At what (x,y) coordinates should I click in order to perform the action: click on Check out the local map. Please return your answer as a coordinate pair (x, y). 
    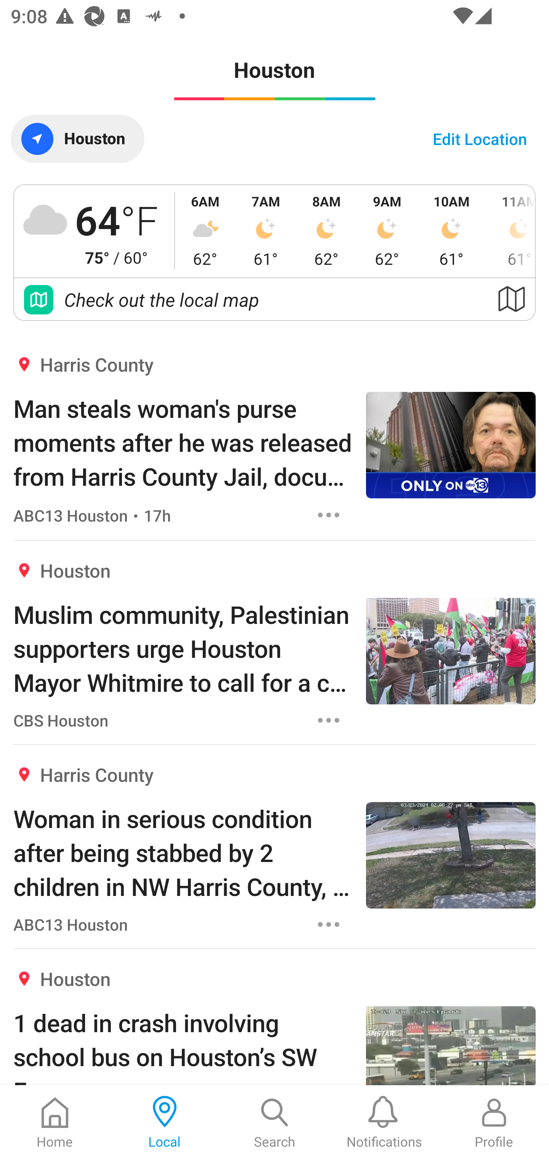
    Looking at the image, I should click on (274, 300).